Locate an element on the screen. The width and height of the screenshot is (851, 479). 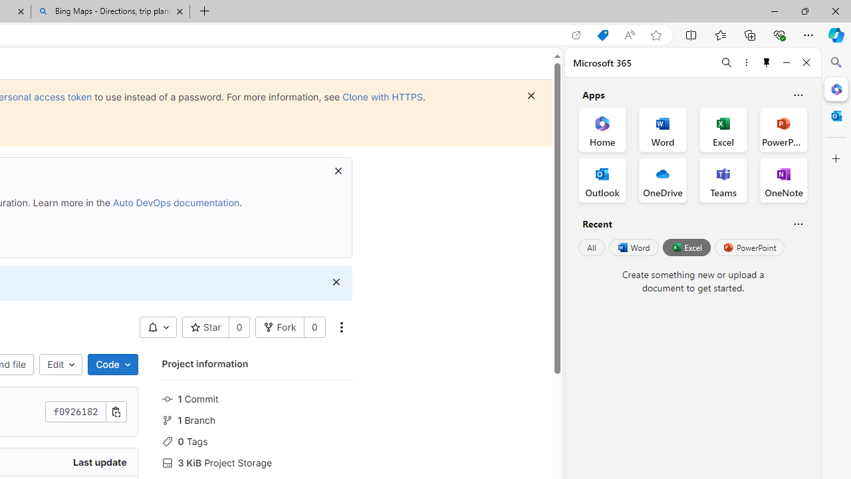
Edit is located at coordinates (61, 365).